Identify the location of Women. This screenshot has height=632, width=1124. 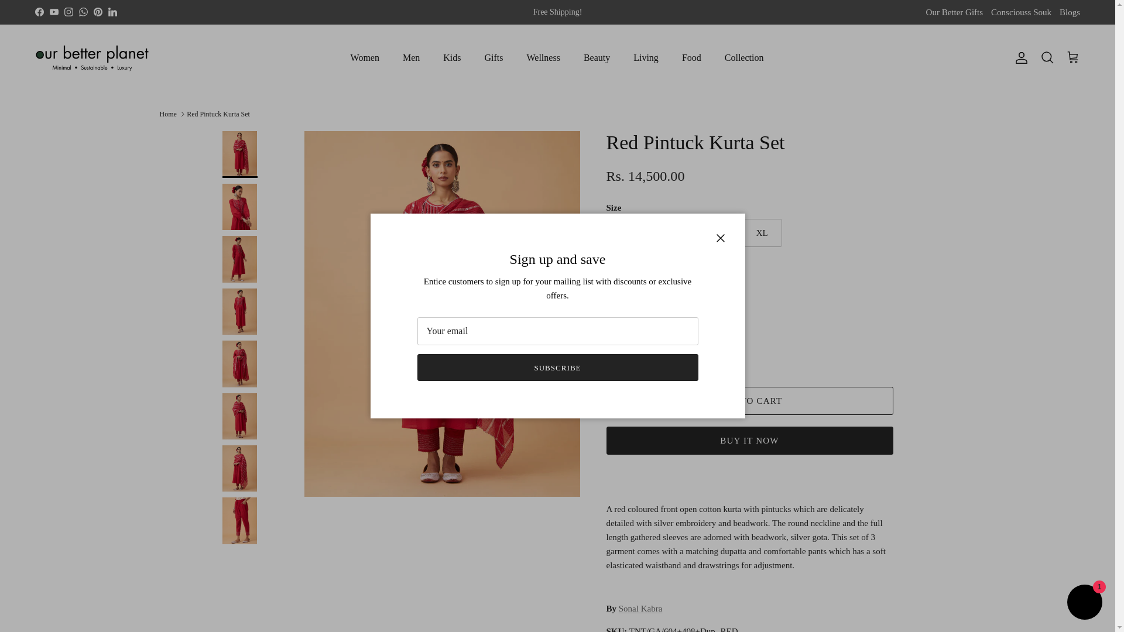
(365, 57).